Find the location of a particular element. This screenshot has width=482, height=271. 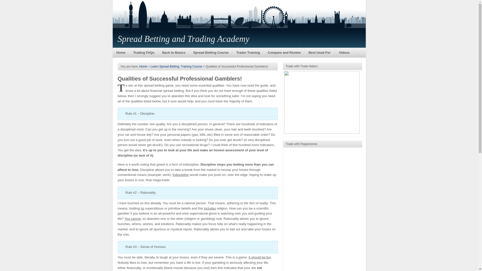

Compare Spread Betting Providers is located at coordinates (284, 53).